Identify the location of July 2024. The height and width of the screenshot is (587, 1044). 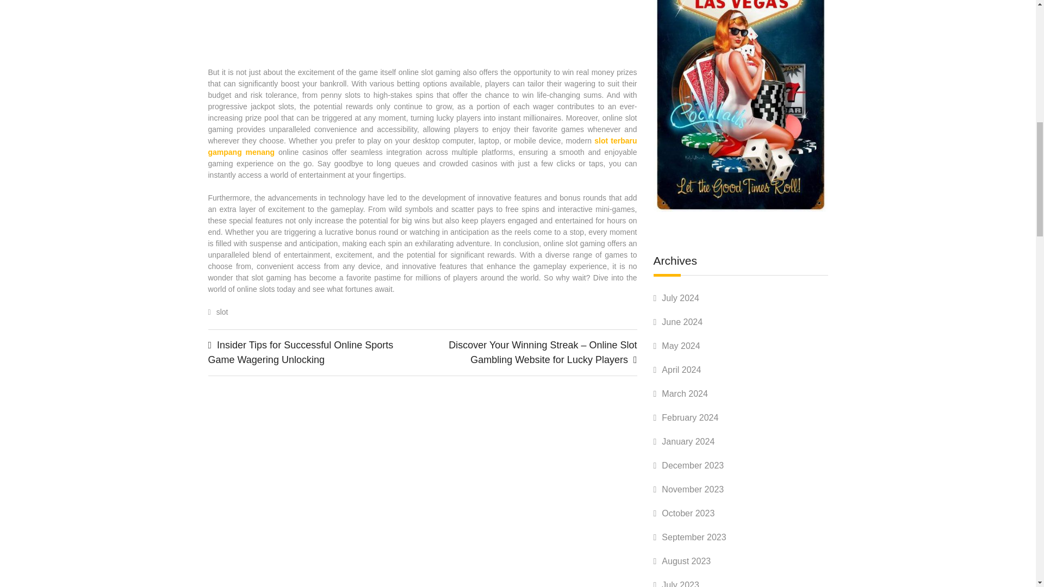
(681, 298).